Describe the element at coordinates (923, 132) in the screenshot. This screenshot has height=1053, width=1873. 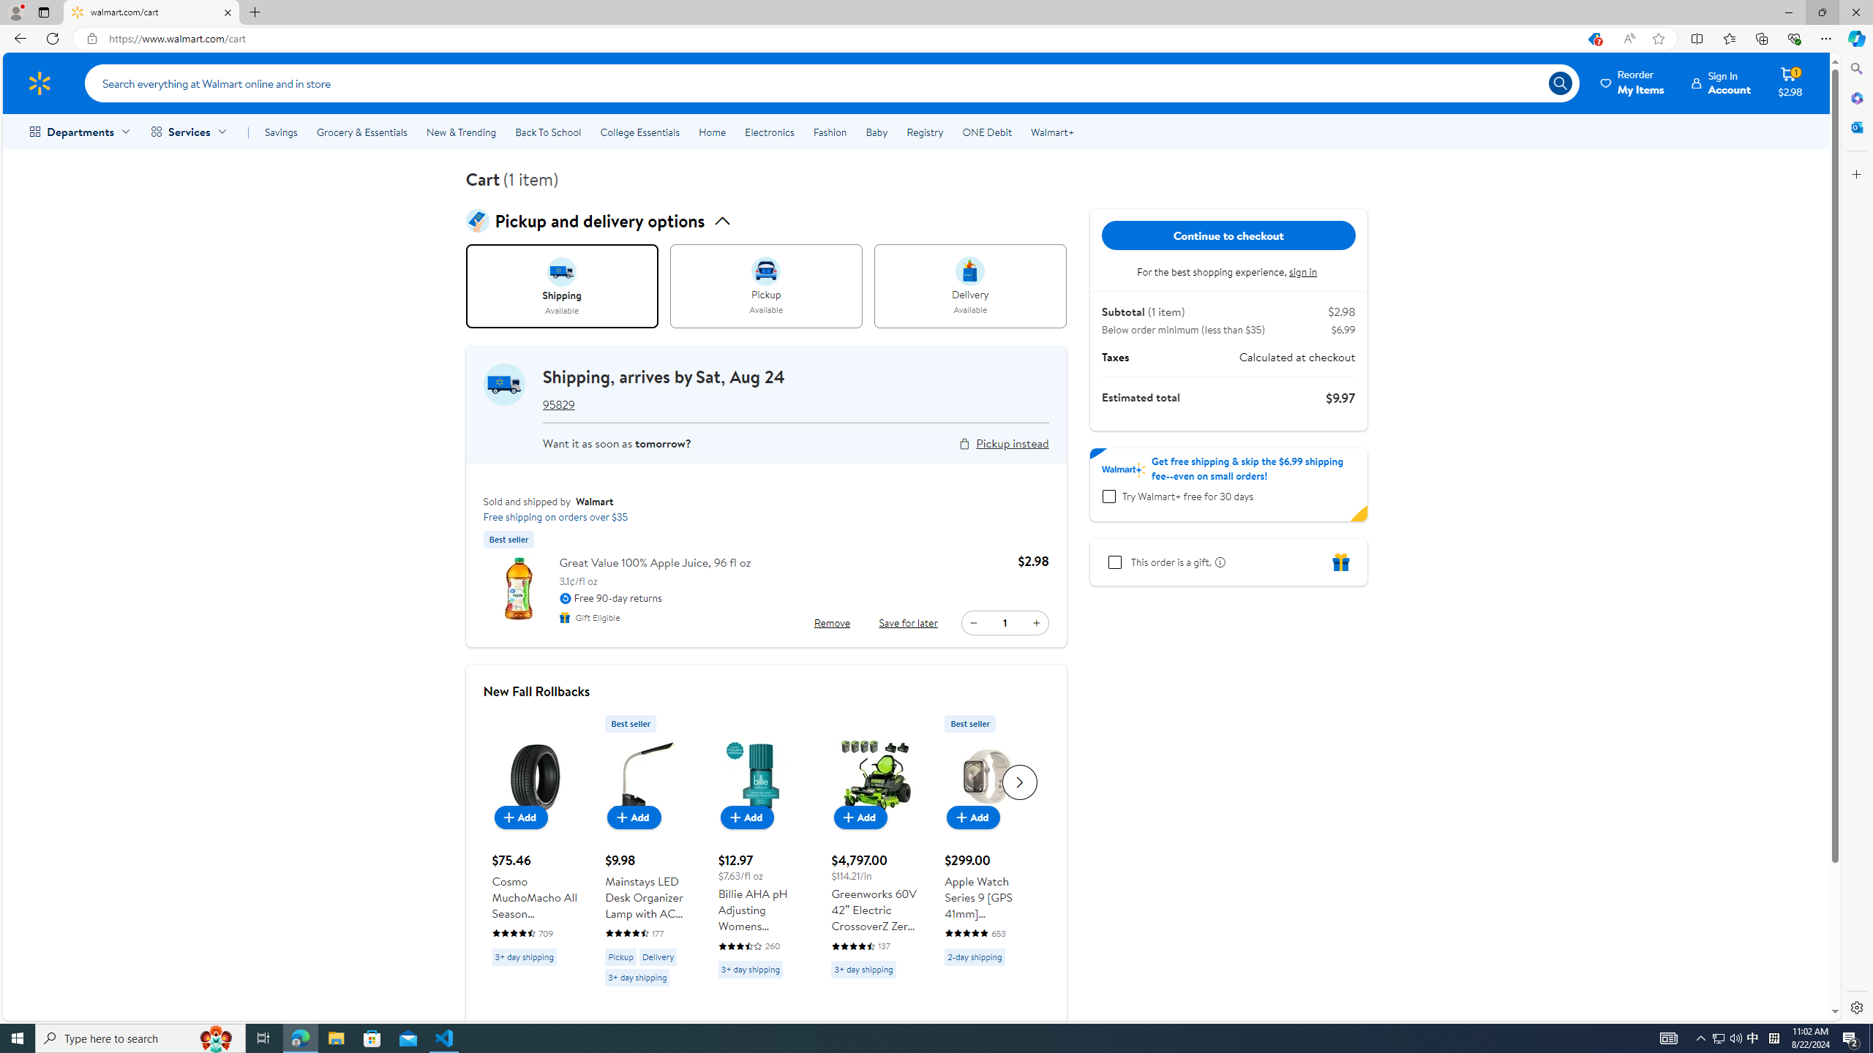
I see `Registry` at that location.